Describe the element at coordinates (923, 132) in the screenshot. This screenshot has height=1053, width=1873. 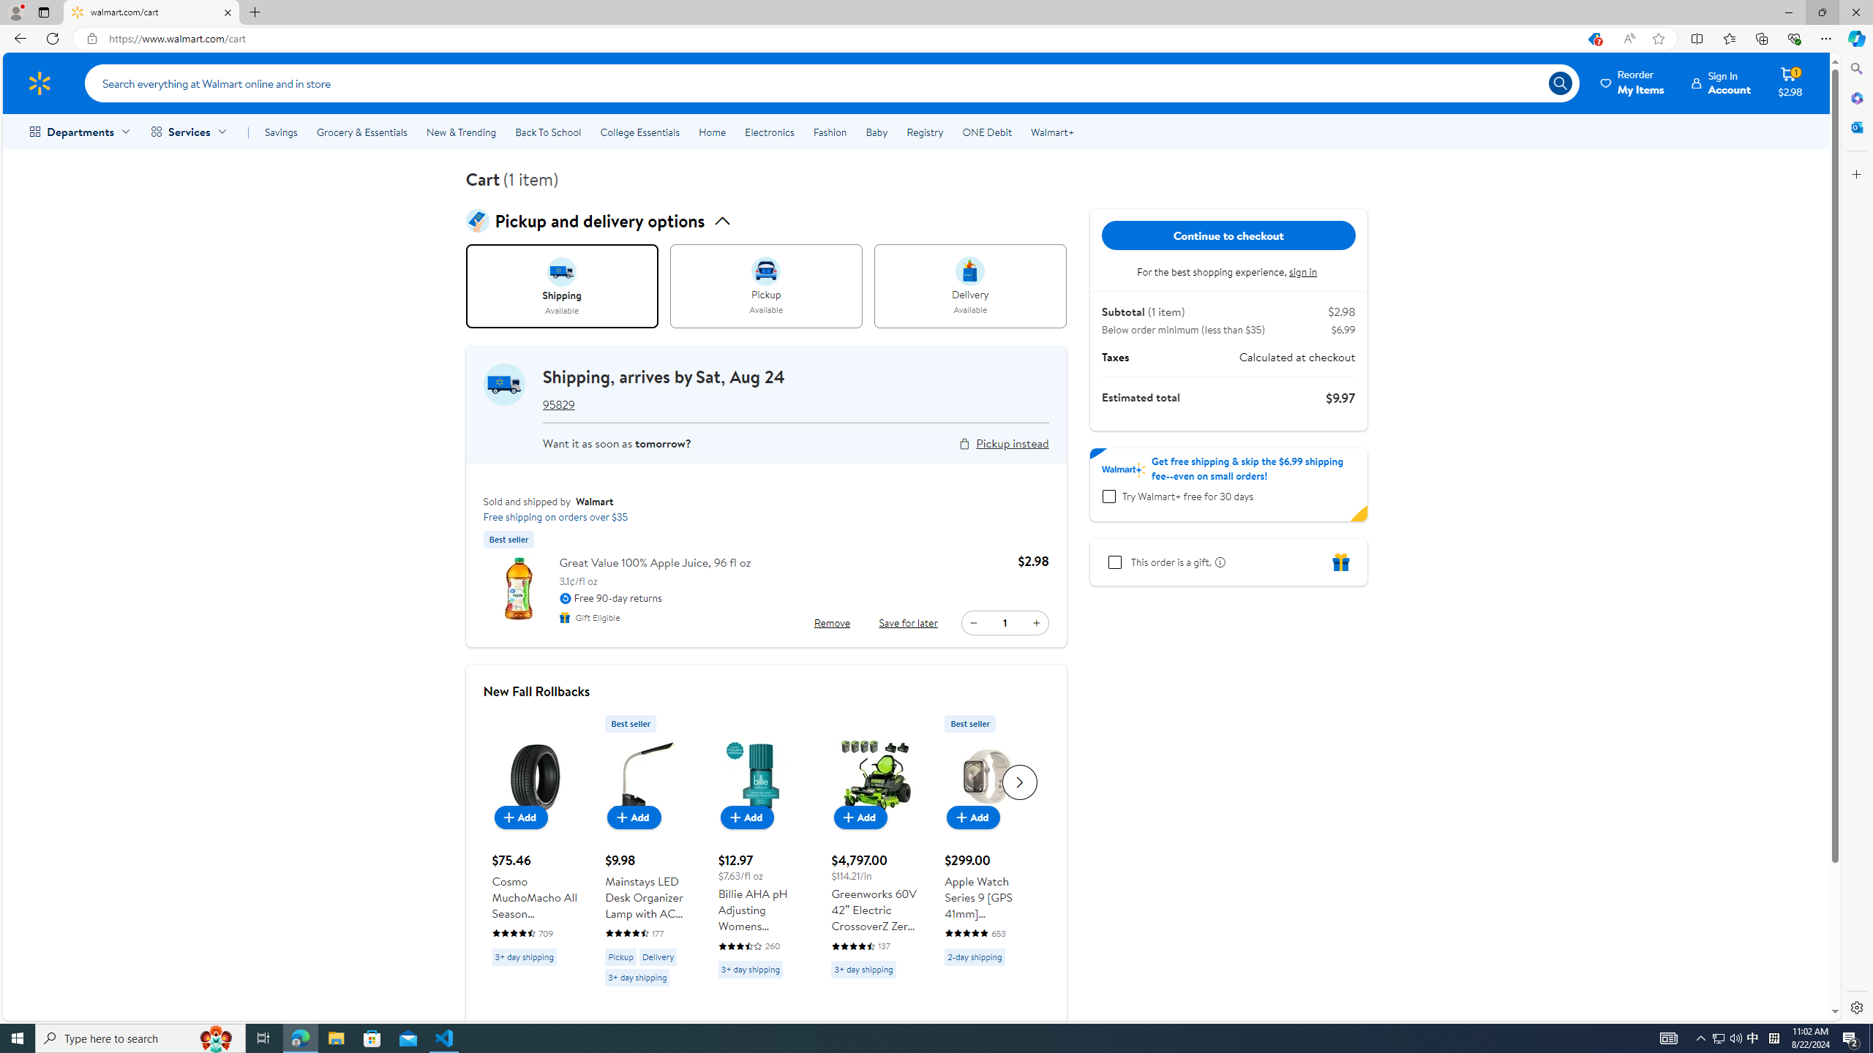
I see `Registry` at that location.